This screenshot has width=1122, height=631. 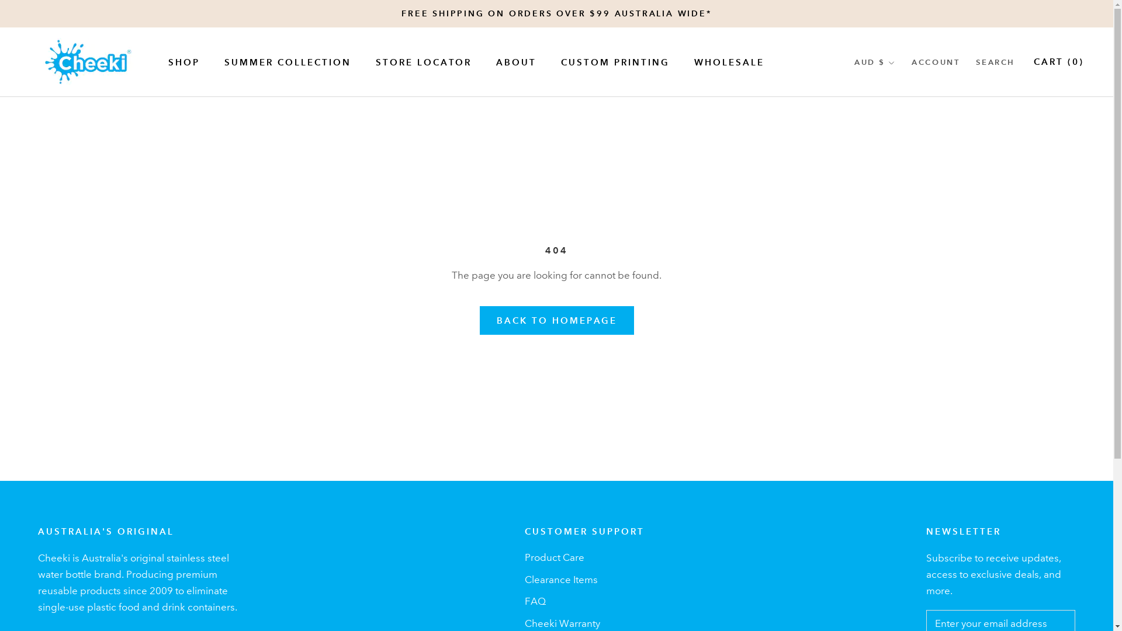 What do you see at coordinates (896, 366) in the screenshot?
I see `BSD` at bounding box center [896, 366].